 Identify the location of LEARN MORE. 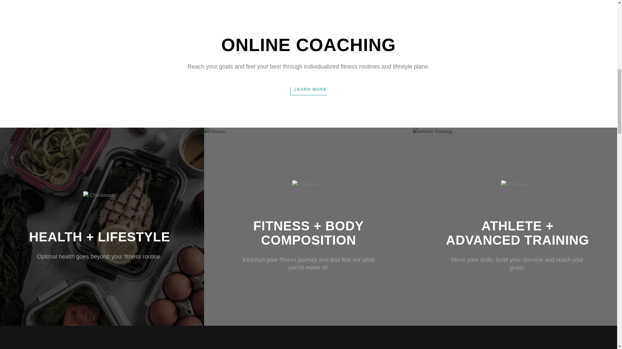
(308, 91).